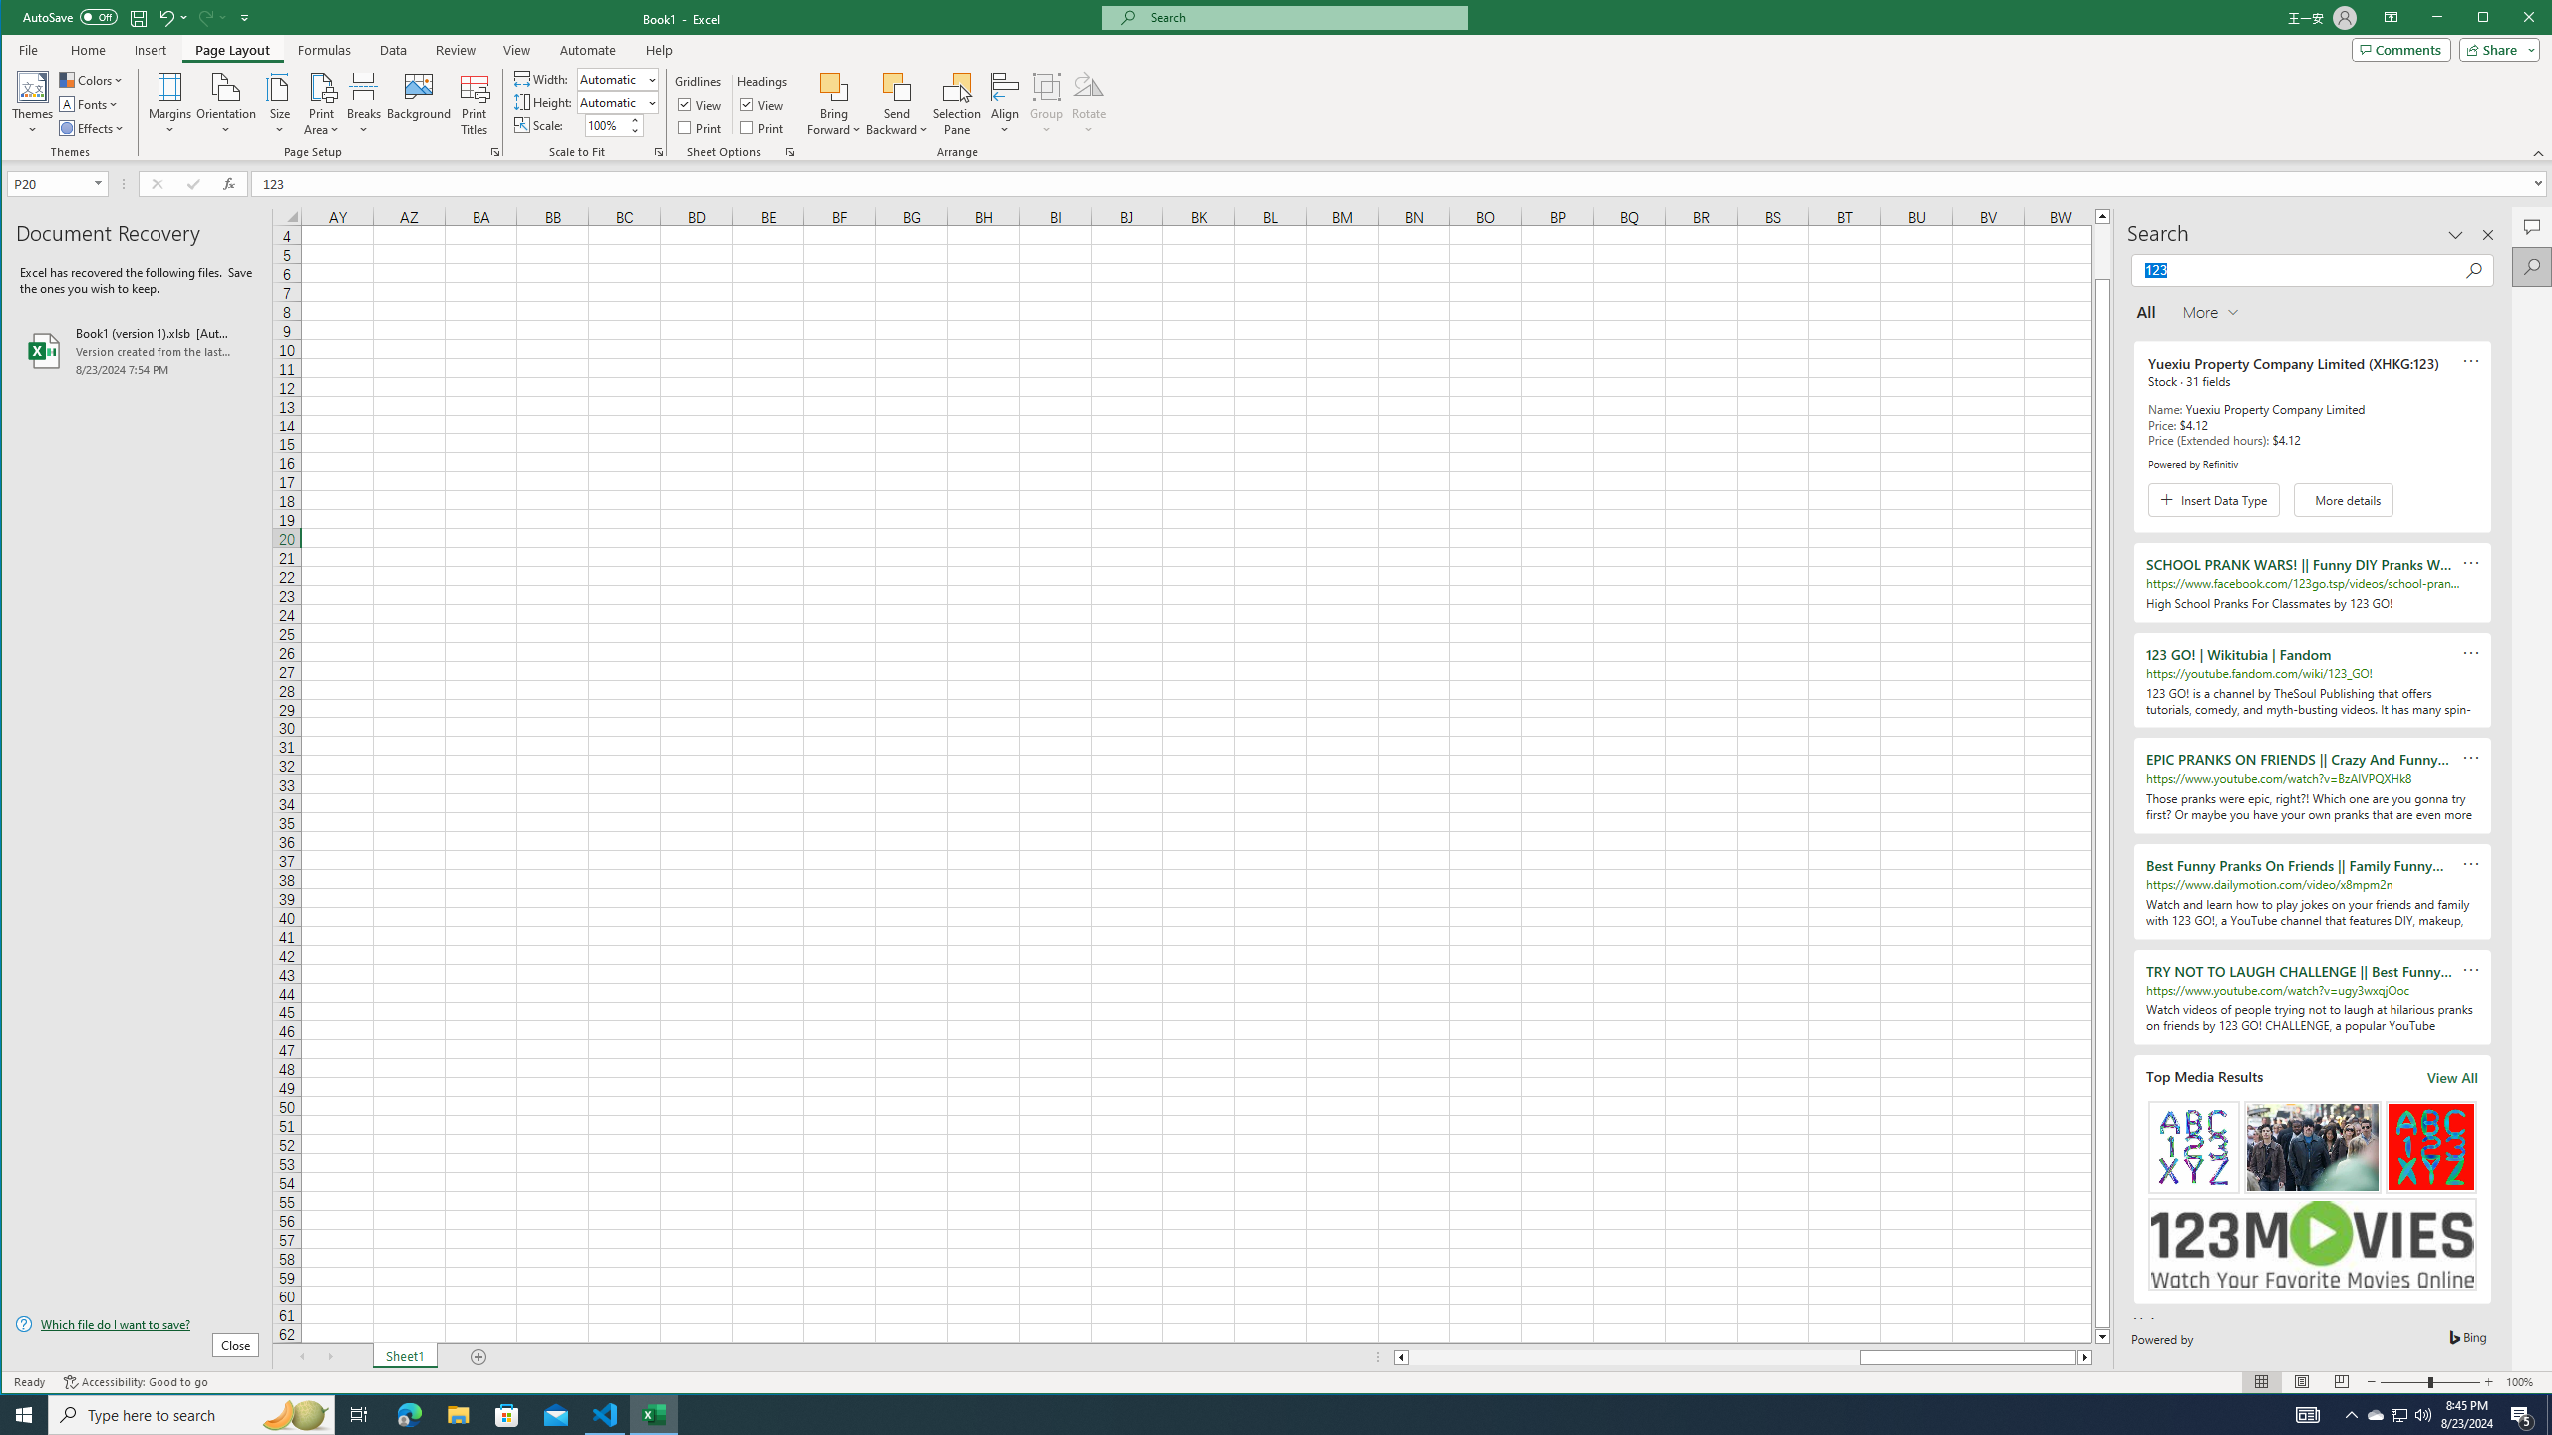 This screenshot has height=1435, width=2552. Describe the element at coordinates (295, 1415) in the screenshot. I see `Size` at that location.